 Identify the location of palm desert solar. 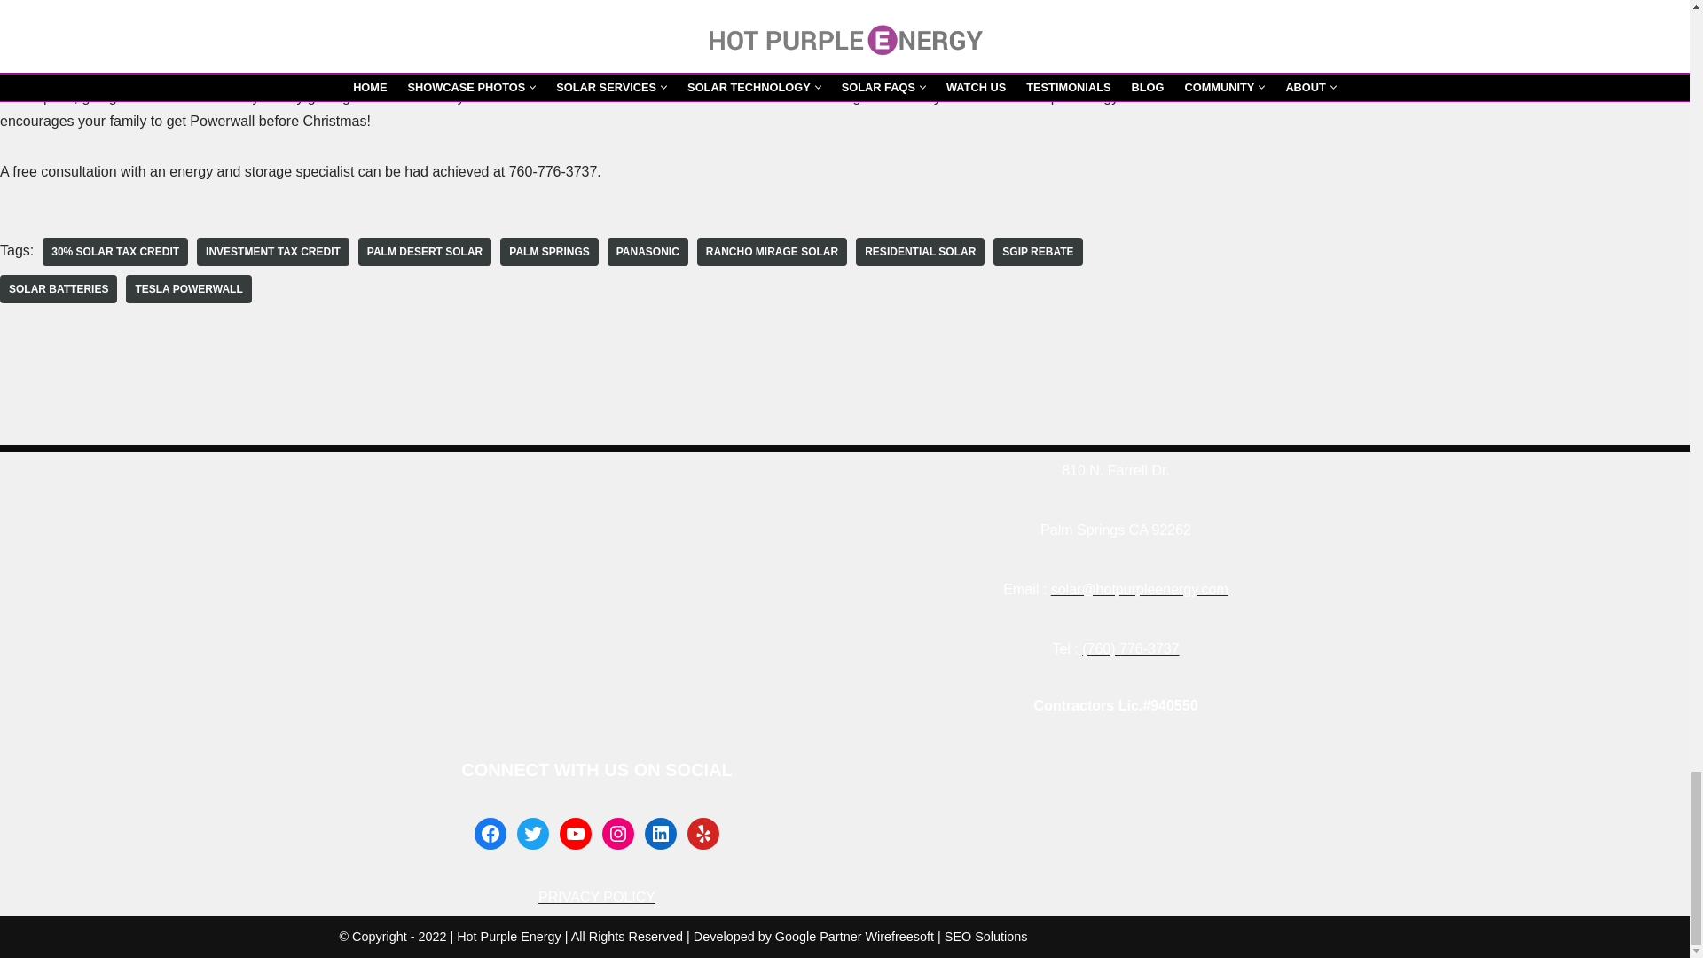
(424, 252).